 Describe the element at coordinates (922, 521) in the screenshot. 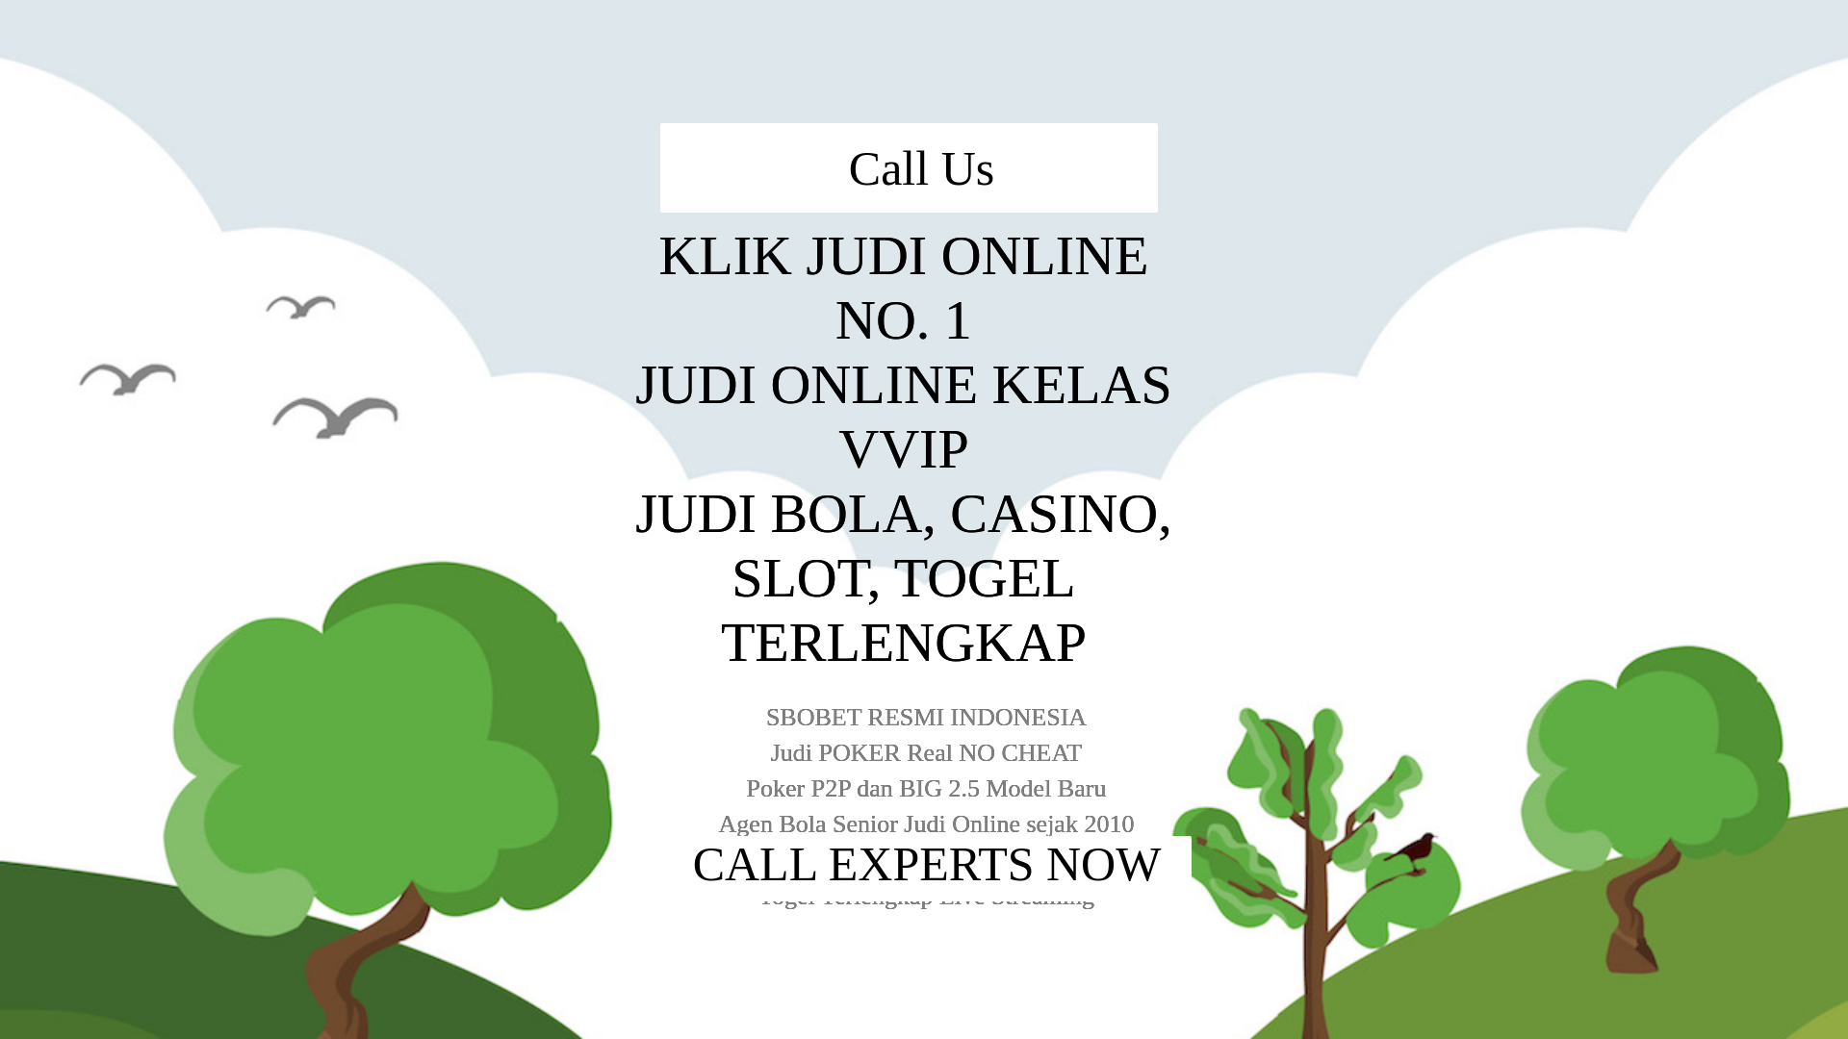

I see `Judi POKER Real NO CHEAT` at that location.